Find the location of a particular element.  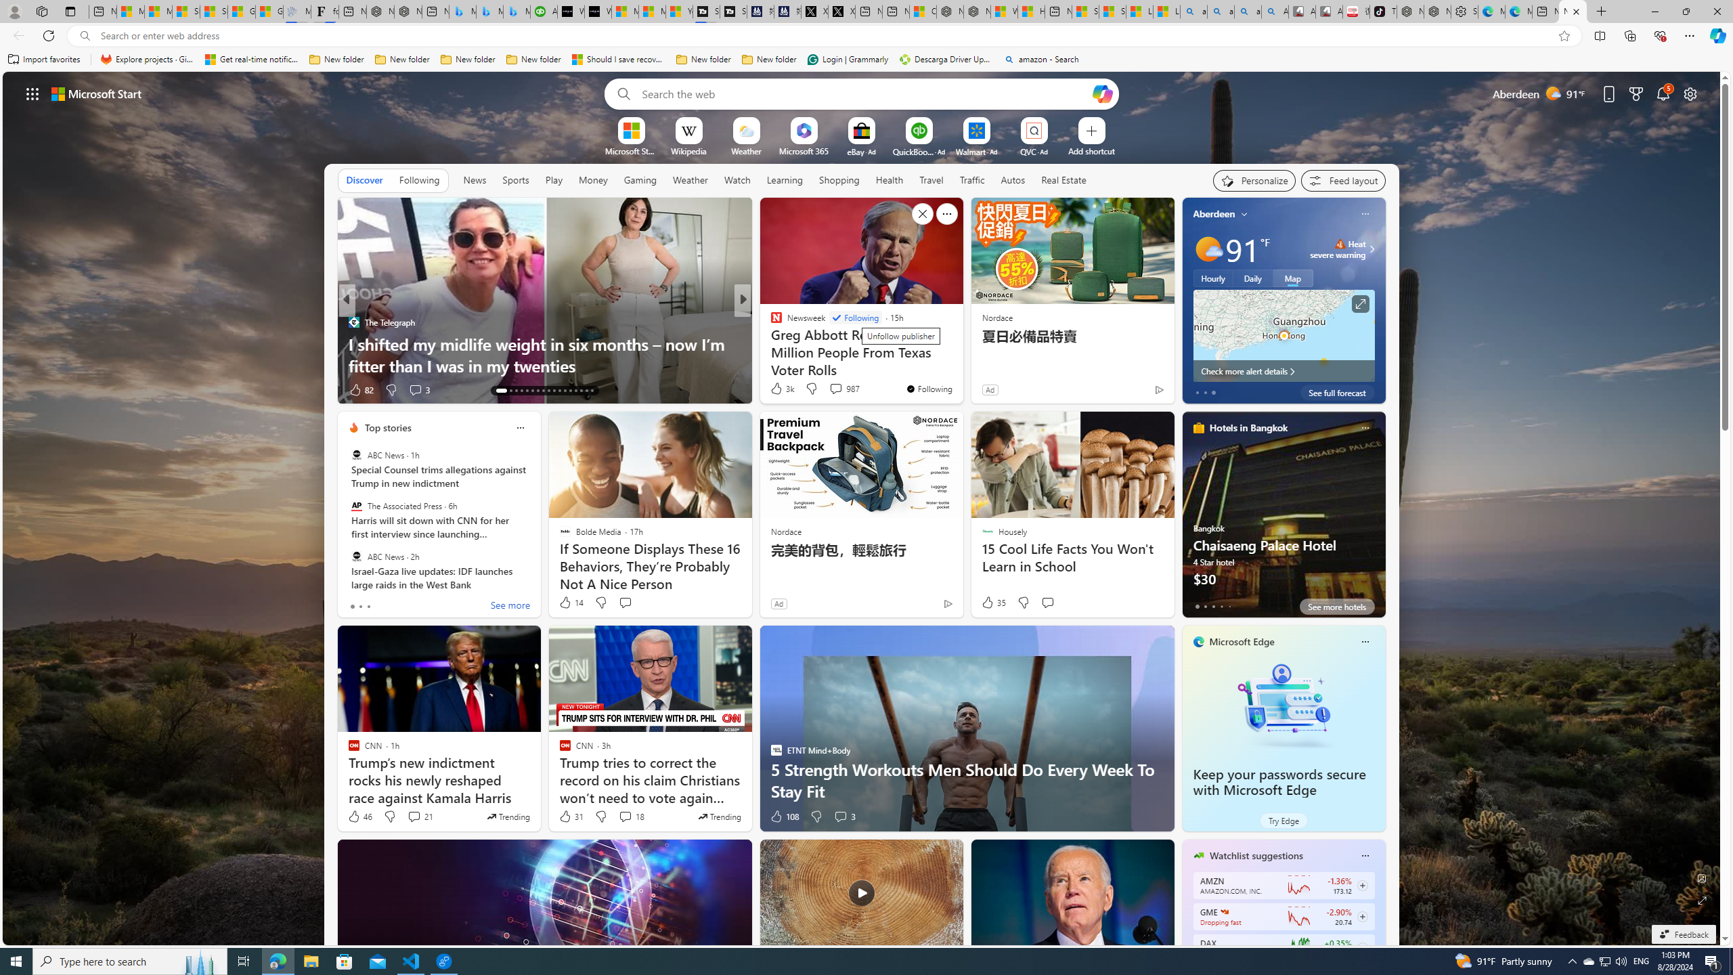

New folder is located at coordinates (769, 60).